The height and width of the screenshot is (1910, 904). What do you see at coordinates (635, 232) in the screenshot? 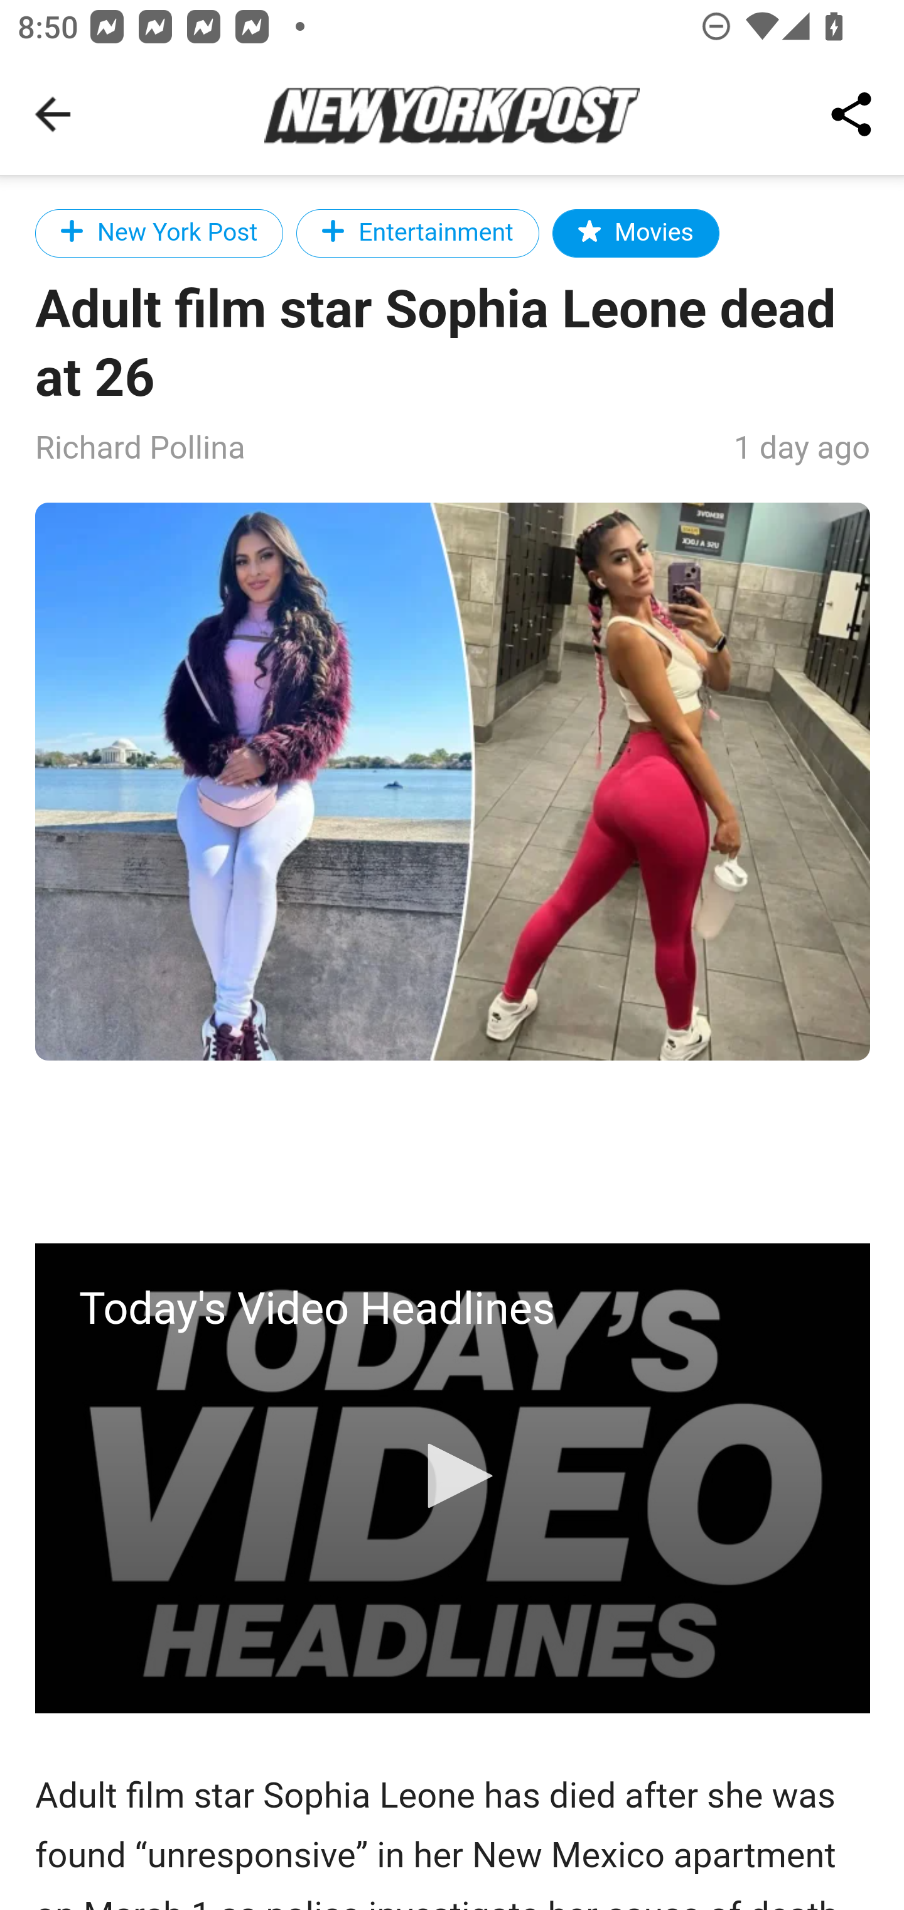
I see `Movies` at bounding box center [635, 232].